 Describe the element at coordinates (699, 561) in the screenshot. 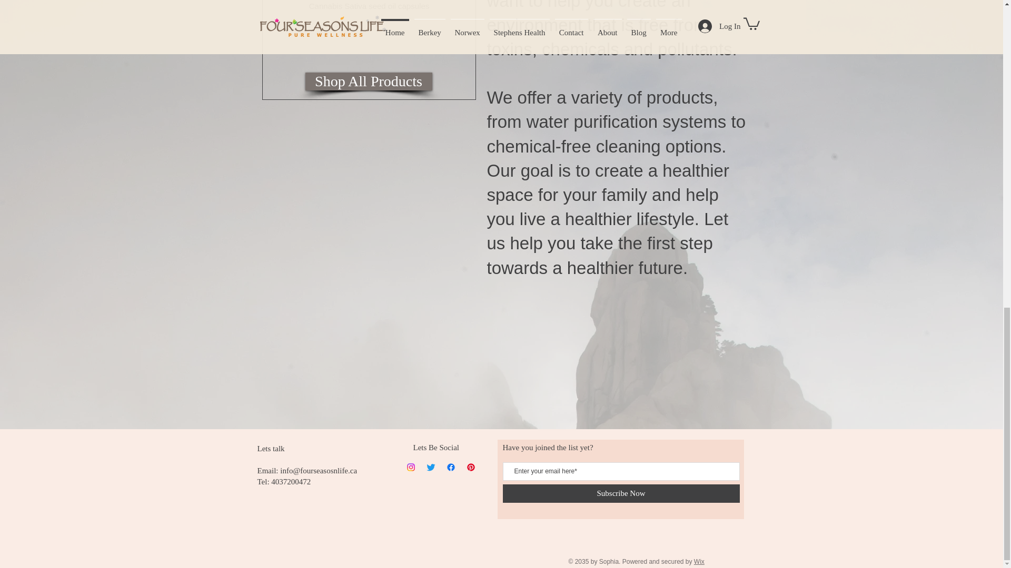

I see `Wix` at that location.